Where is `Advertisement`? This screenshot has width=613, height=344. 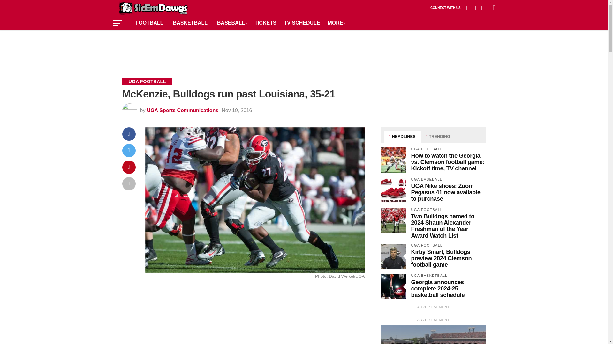
Advertisement is located at coordinates (255, 315).